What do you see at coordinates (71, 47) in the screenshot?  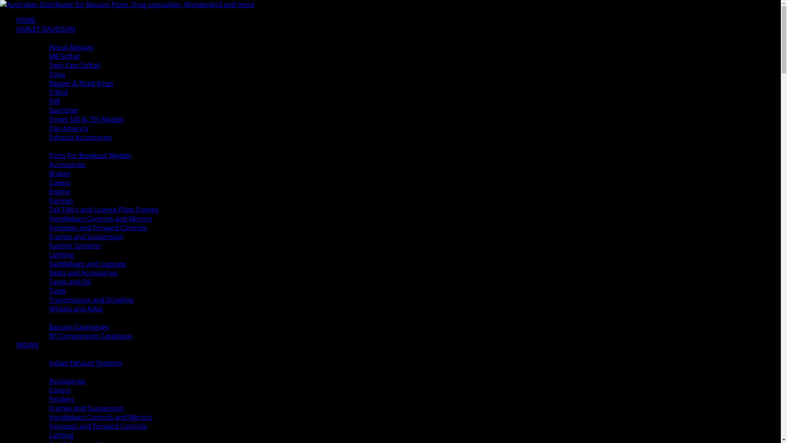 I see `About Bassani` at bounding box center [71, 47].